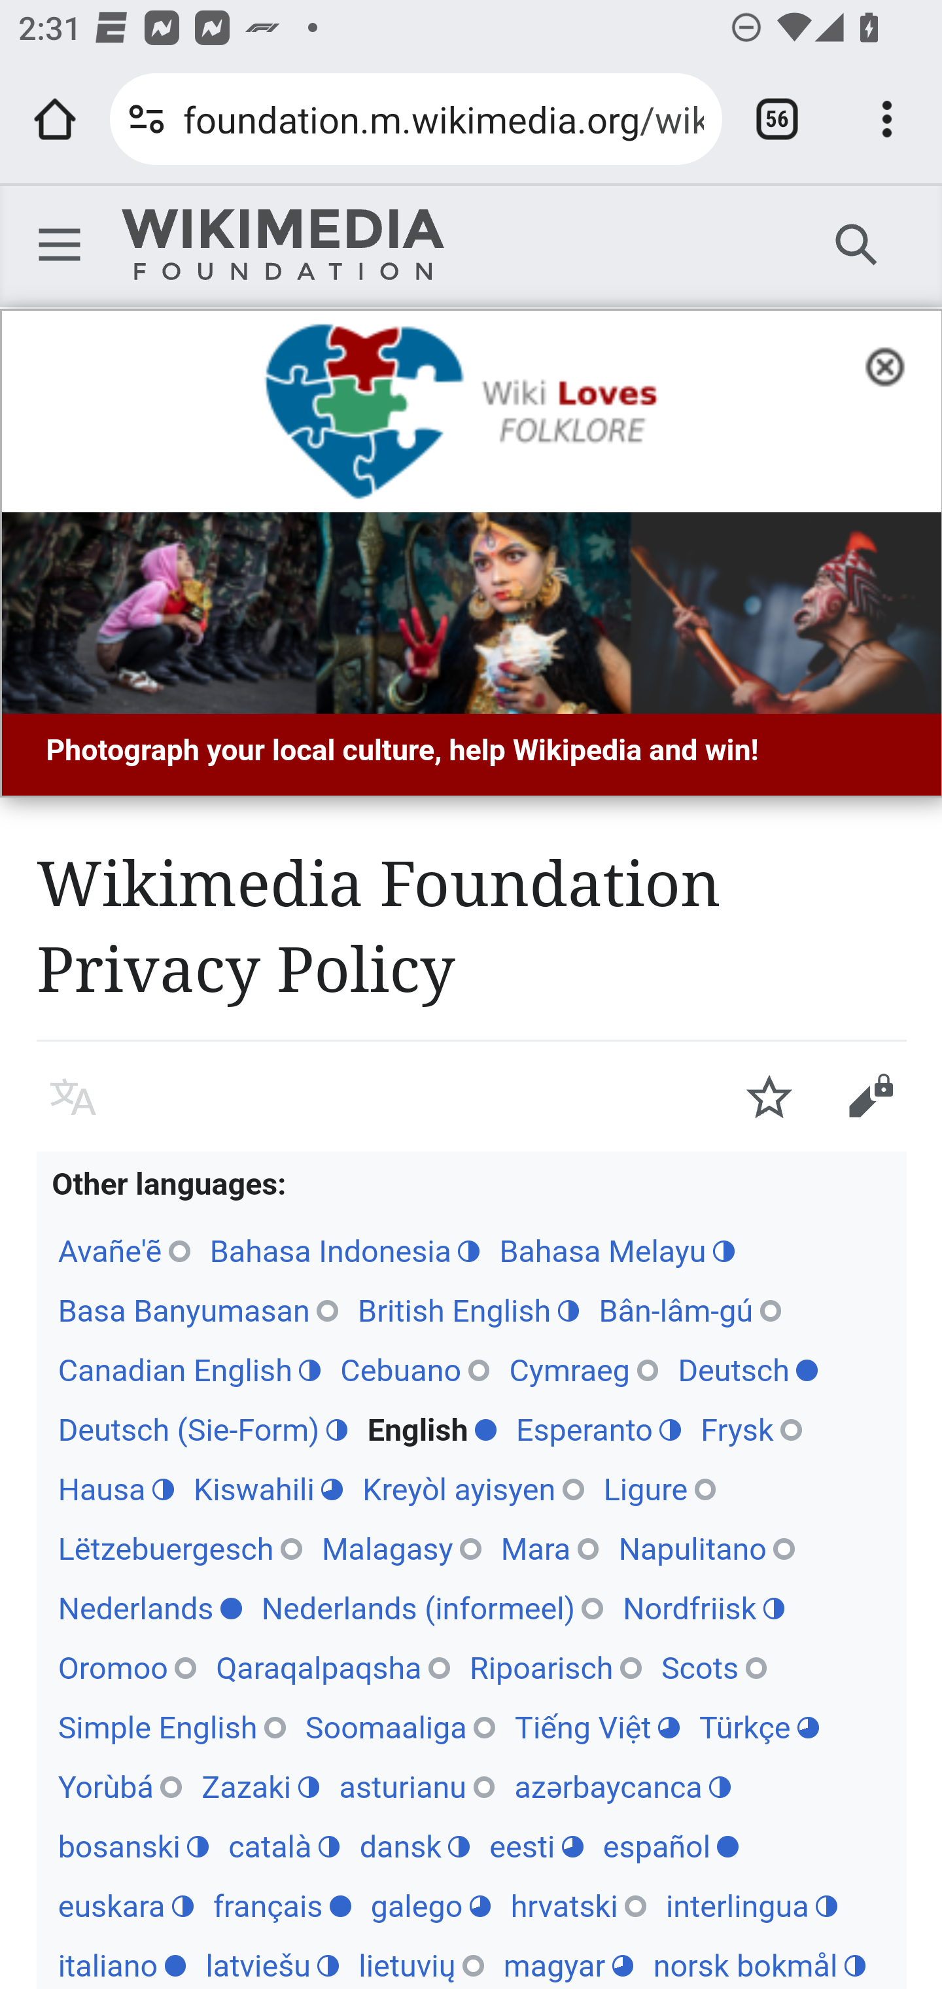 This screenshot has height=1989, width=942. Describe the element at coordinates (468, 1310) in the screenshot. I see `British English` at that location.